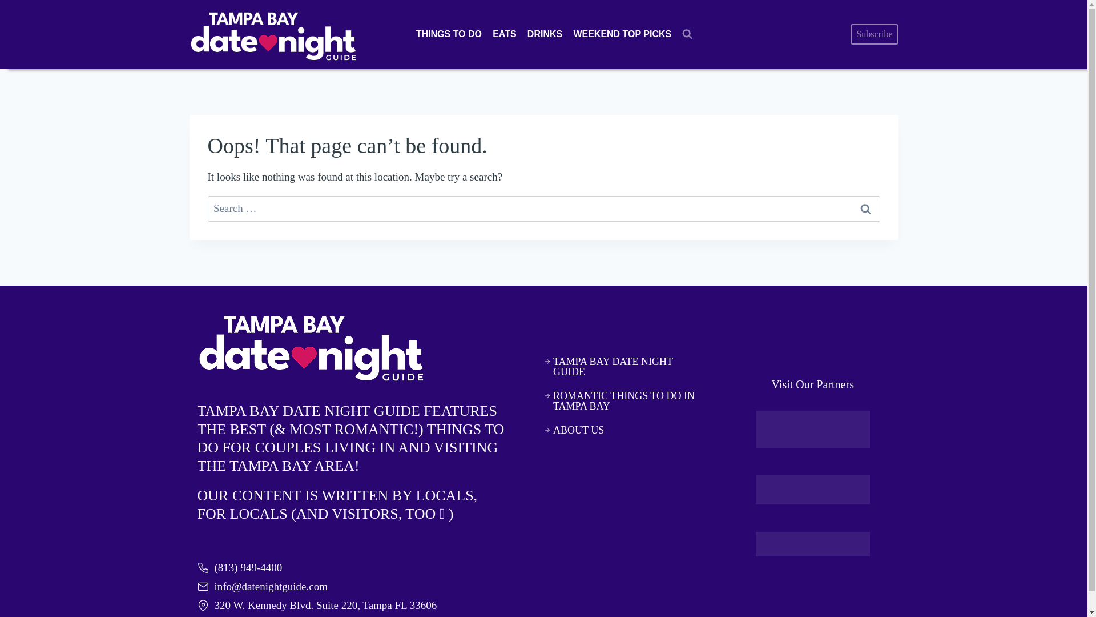 Image resolution: width=1096 pixels, height=617 pixels. What do you see at coordinates (622, 34) in the screenshot?
I see `WEEKEND TOP PICKS` at bounding box center [622, 34].